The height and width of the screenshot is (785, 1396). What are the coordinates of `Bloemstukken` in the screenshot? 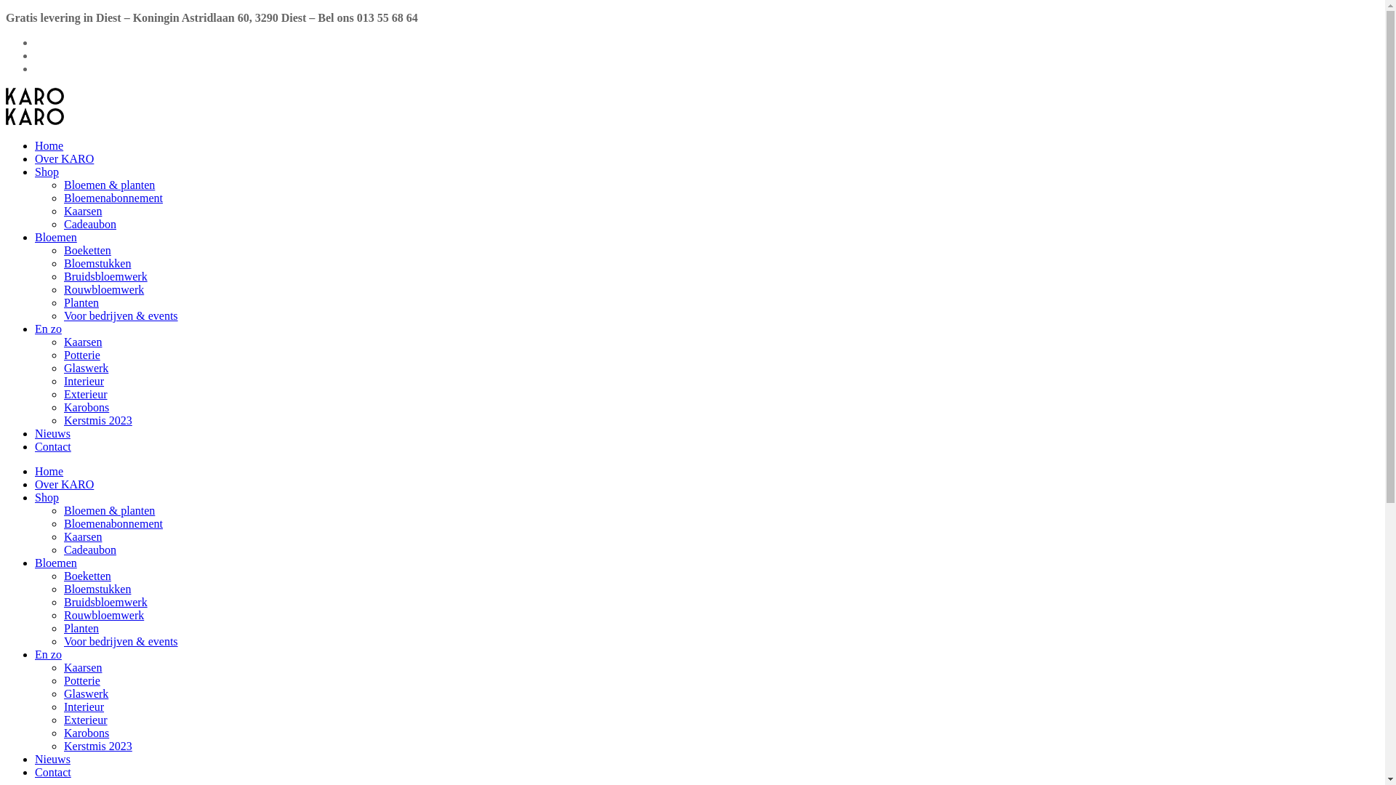 It's located at (97, 589).